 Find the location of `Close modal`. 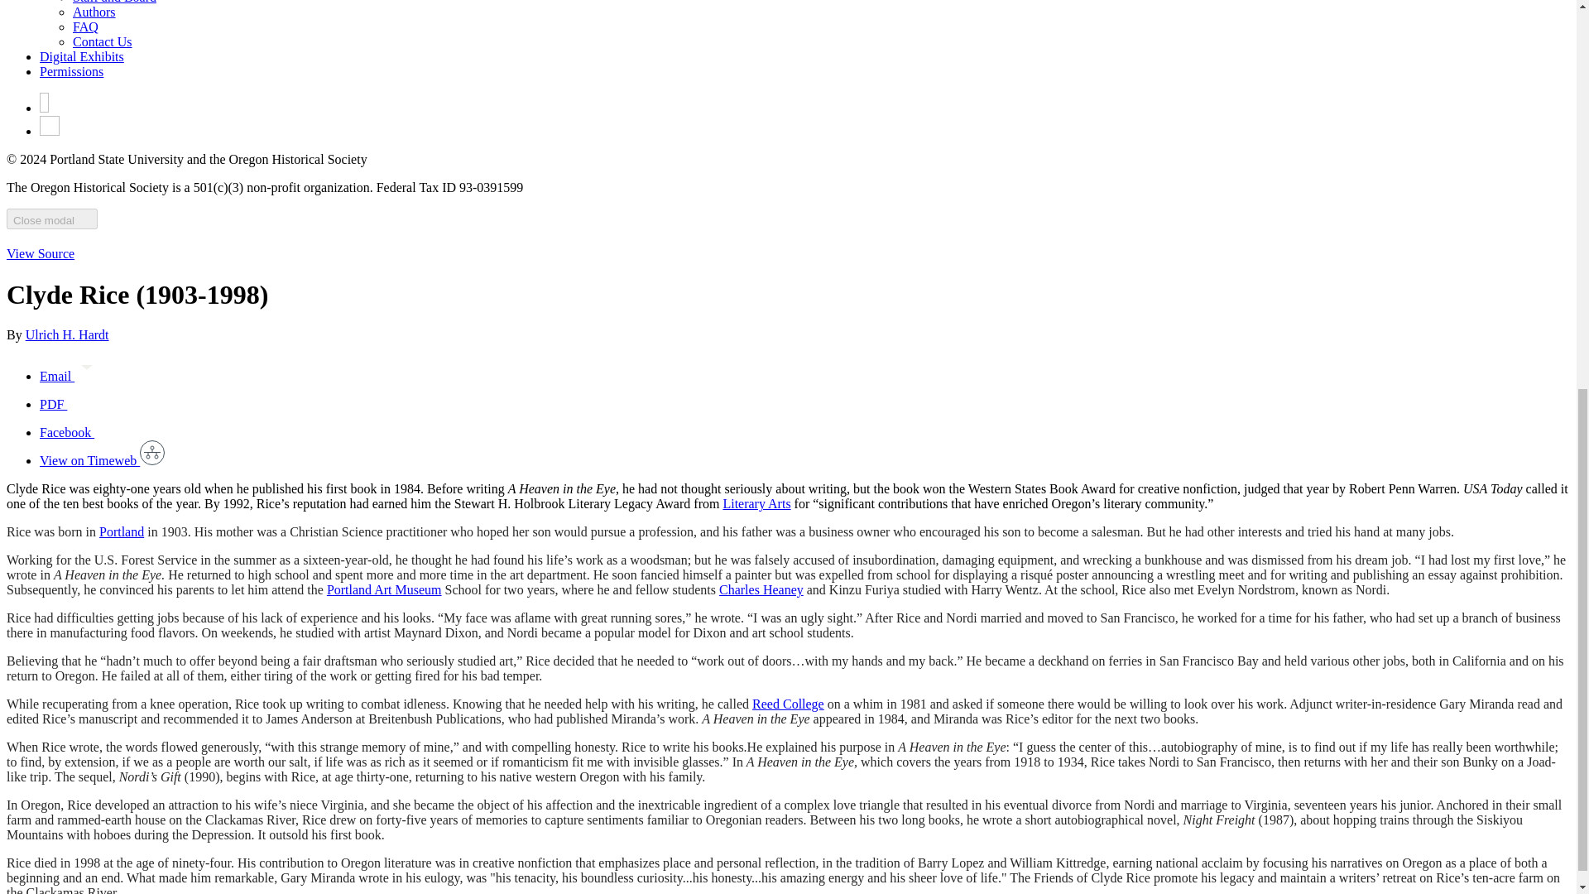

Close modal is located at coordinates (51, 219).